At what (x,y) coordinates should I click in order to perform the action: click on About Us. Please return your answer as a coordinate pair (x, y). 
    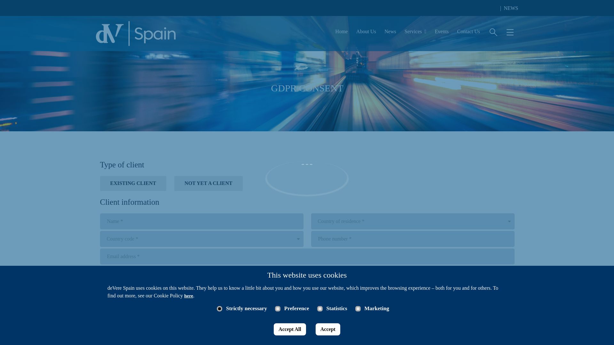
    Looking at the image, I should click on (366, 34).